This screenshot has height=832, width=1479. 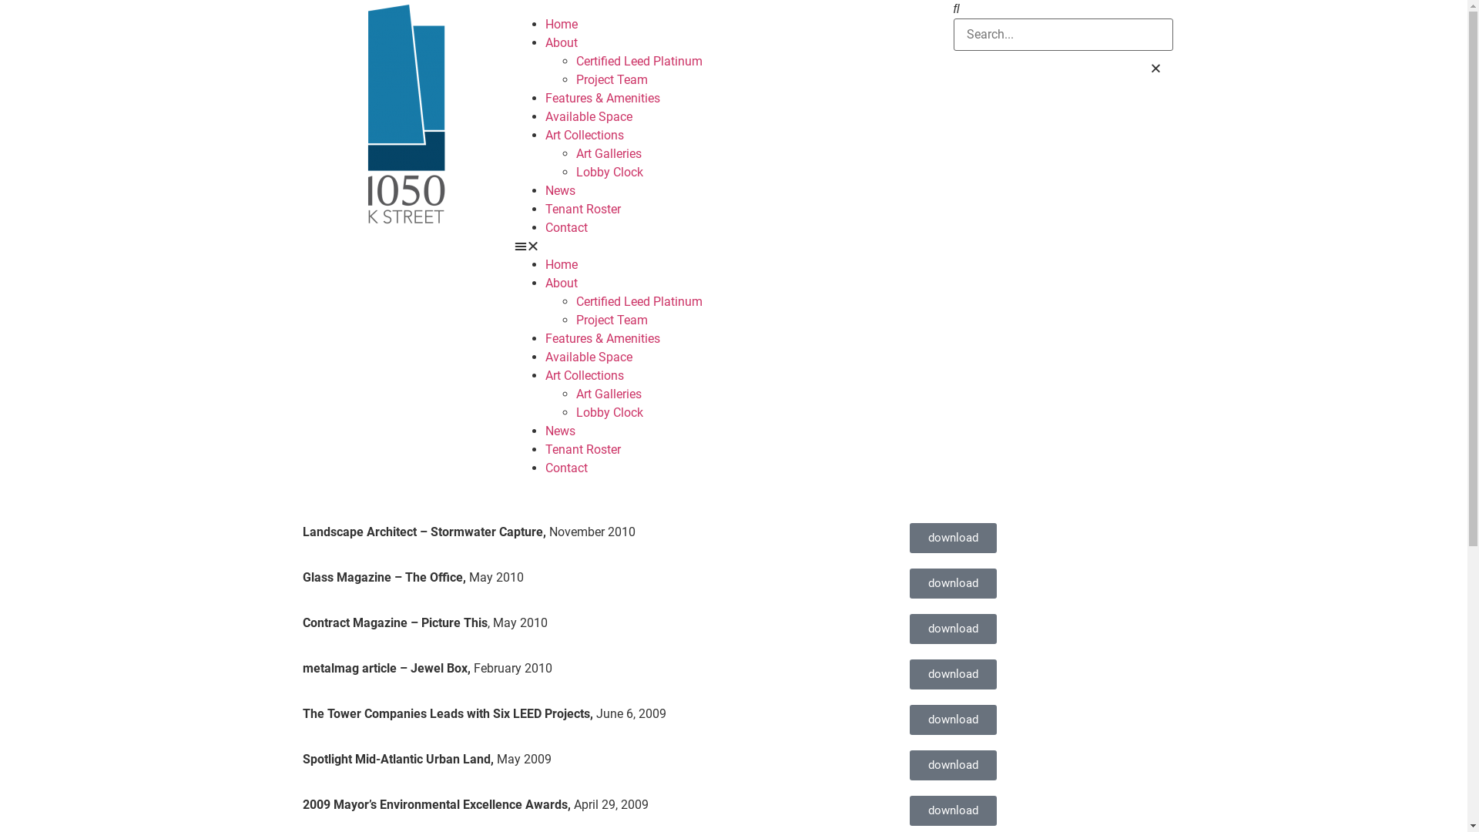 What do you see at coordinates (612, 80) in the screenshot?
I see `Project Team` at bounding box center [612, 80].